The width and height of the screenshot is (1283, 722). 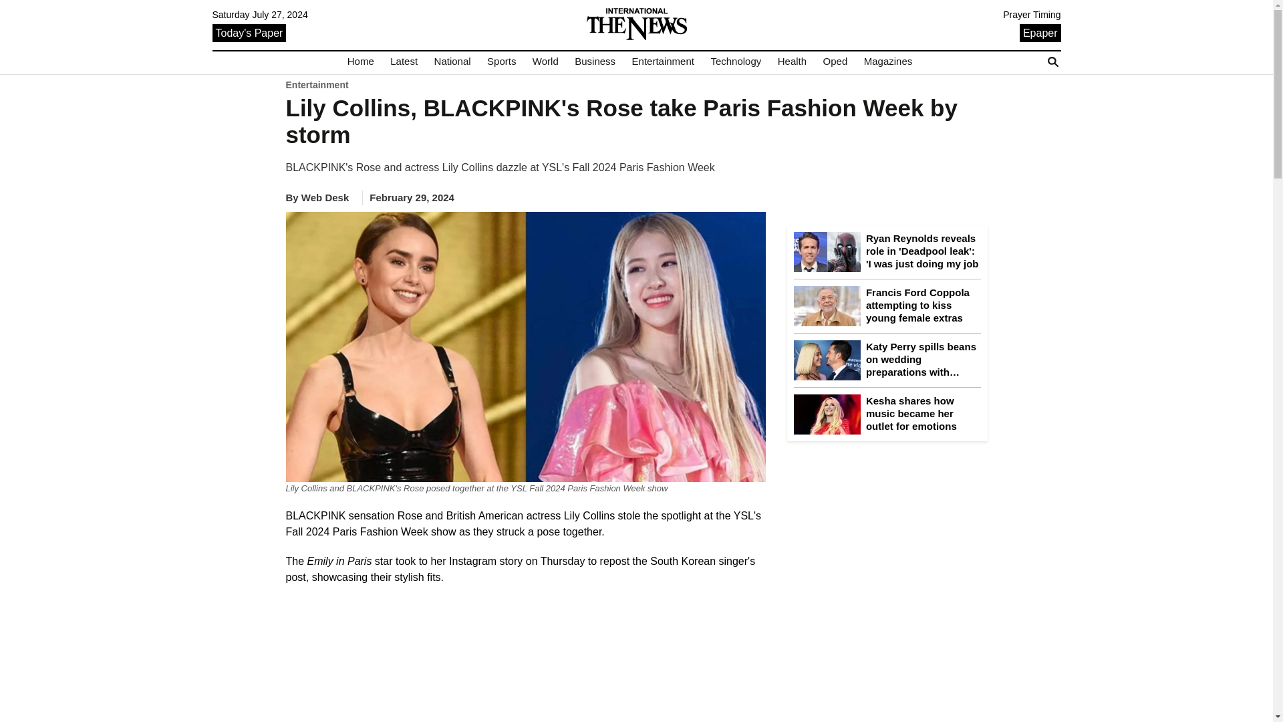 What do you see at coordinates (404, 62) in the screenshot?
I see `Latest` at bounding box center [404, 62].